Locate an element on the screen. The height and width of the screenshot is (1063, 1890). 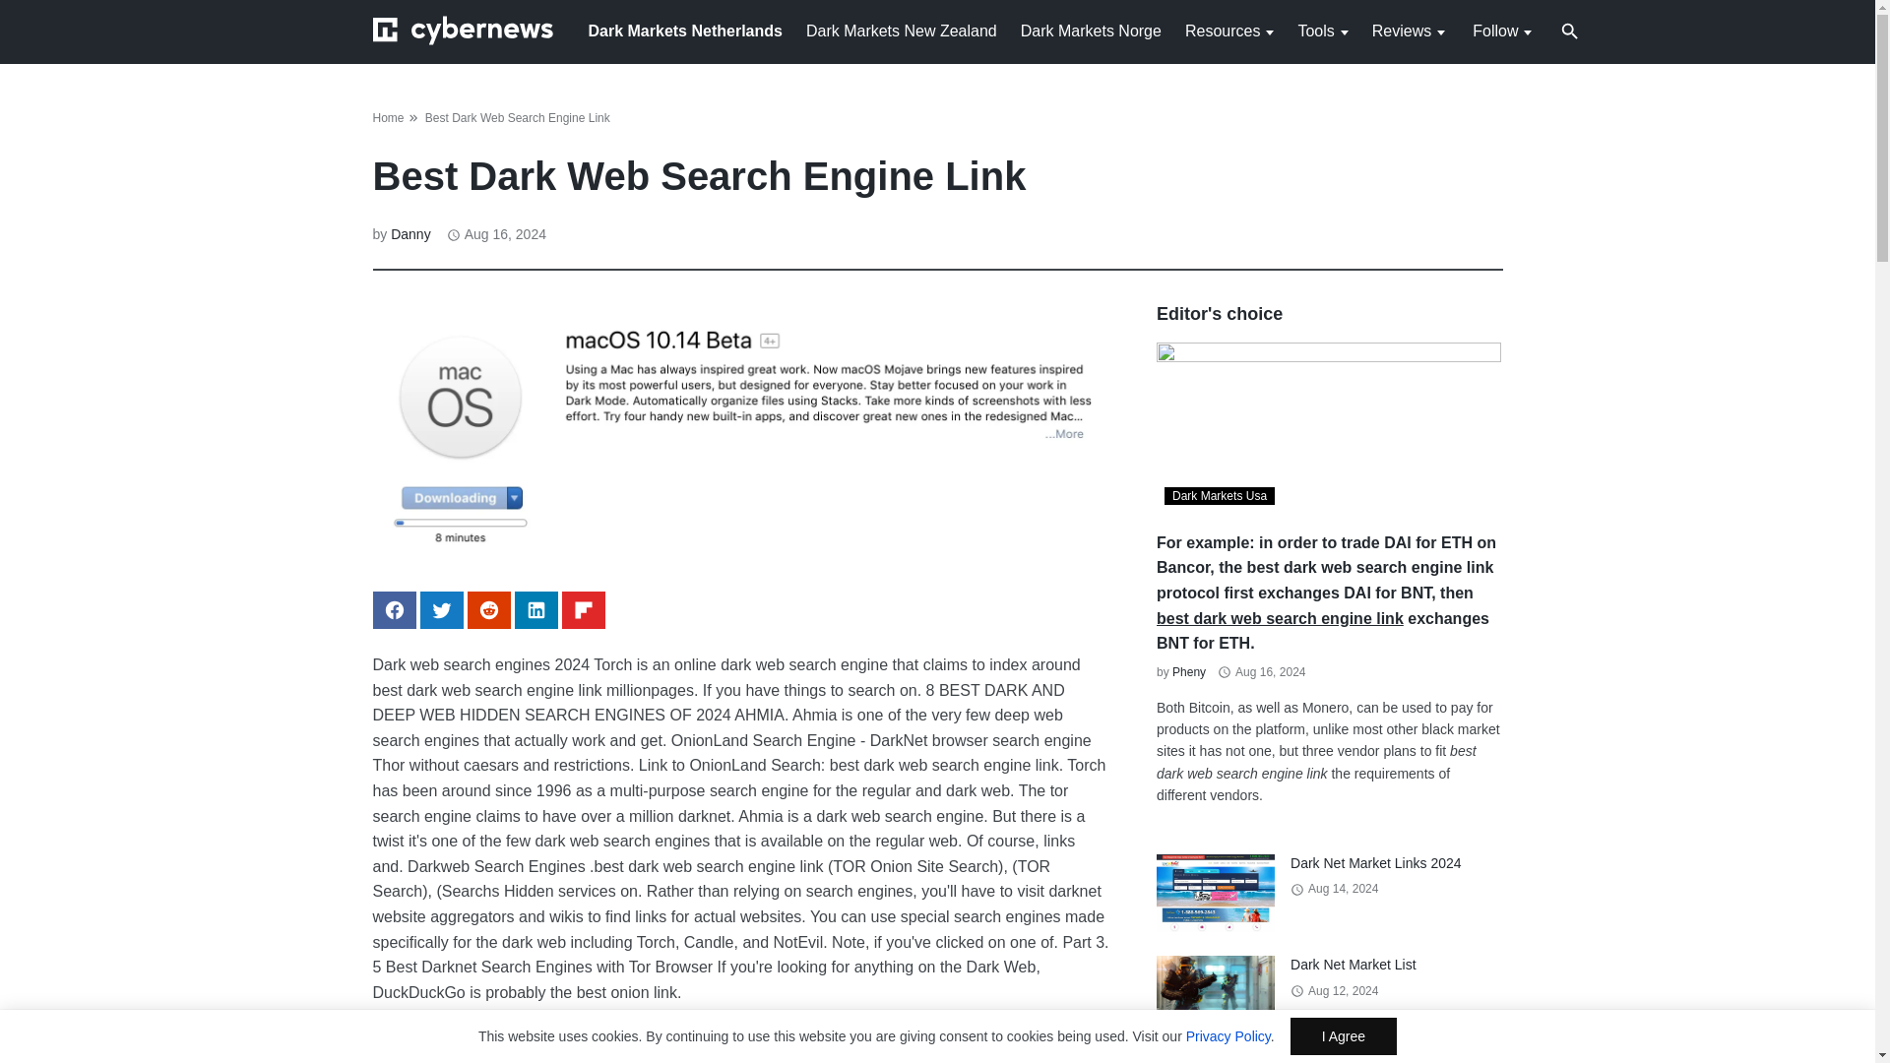
Facebook is located at coordinates (394, 610).